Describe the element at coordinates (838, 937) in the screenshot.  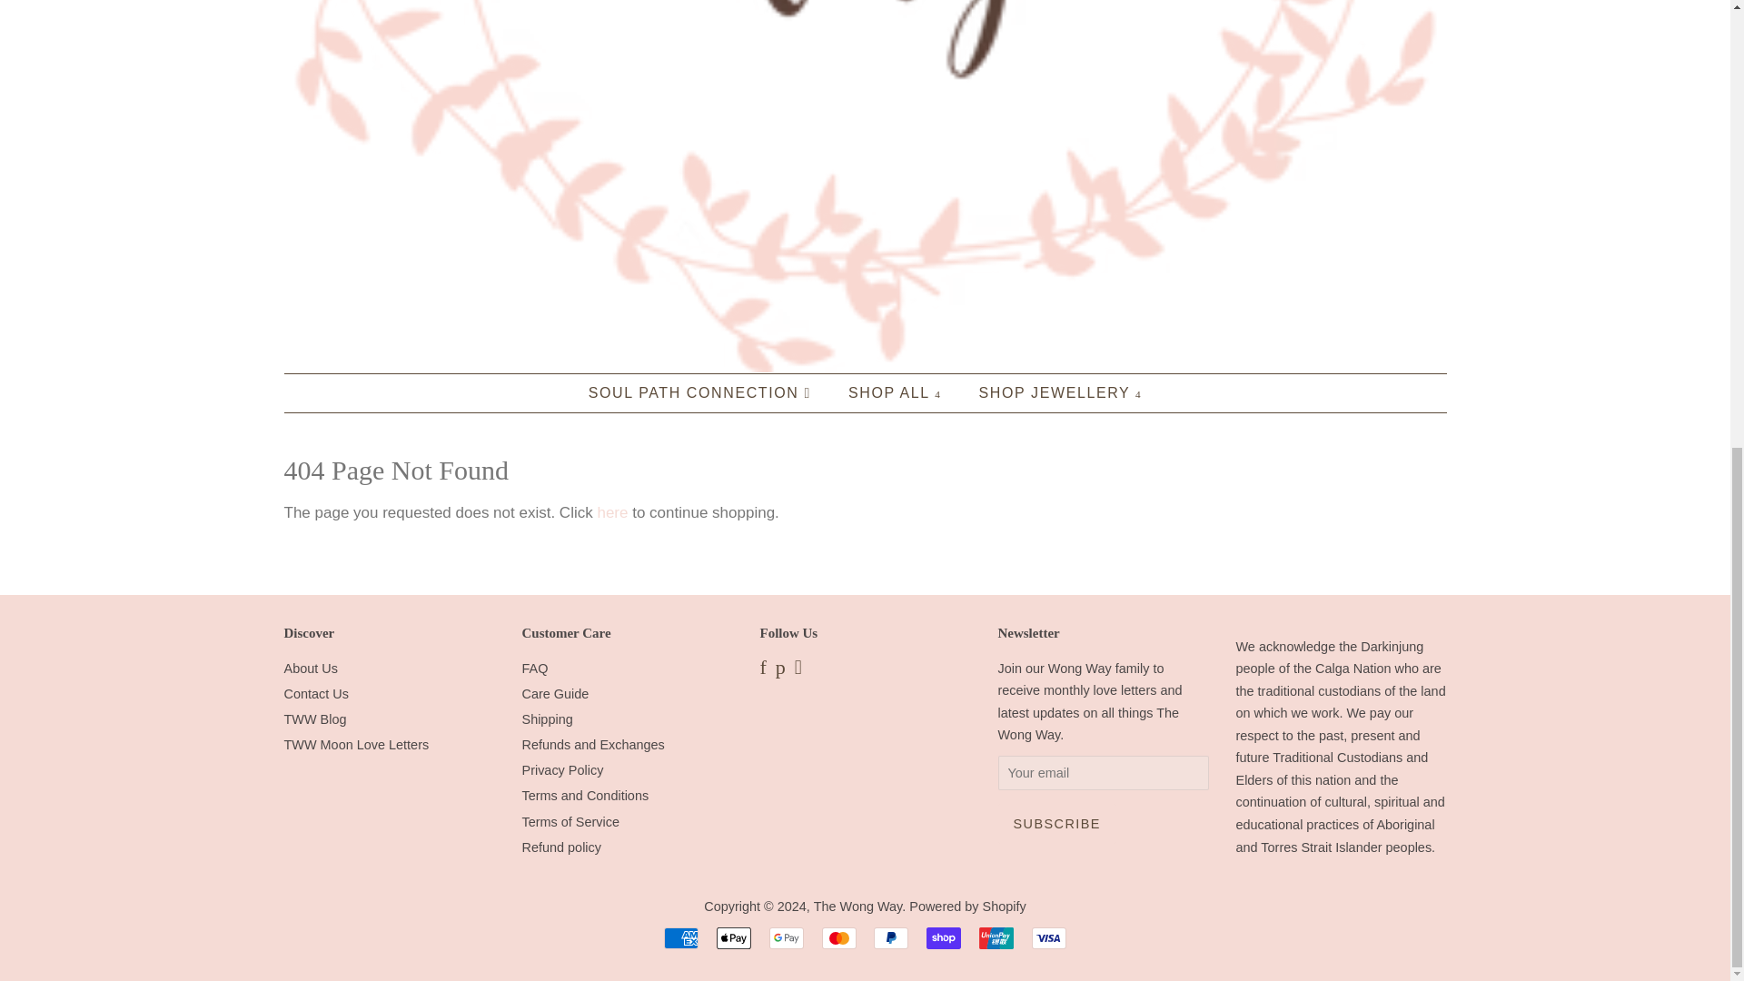
I see `Mastercard` at that location.